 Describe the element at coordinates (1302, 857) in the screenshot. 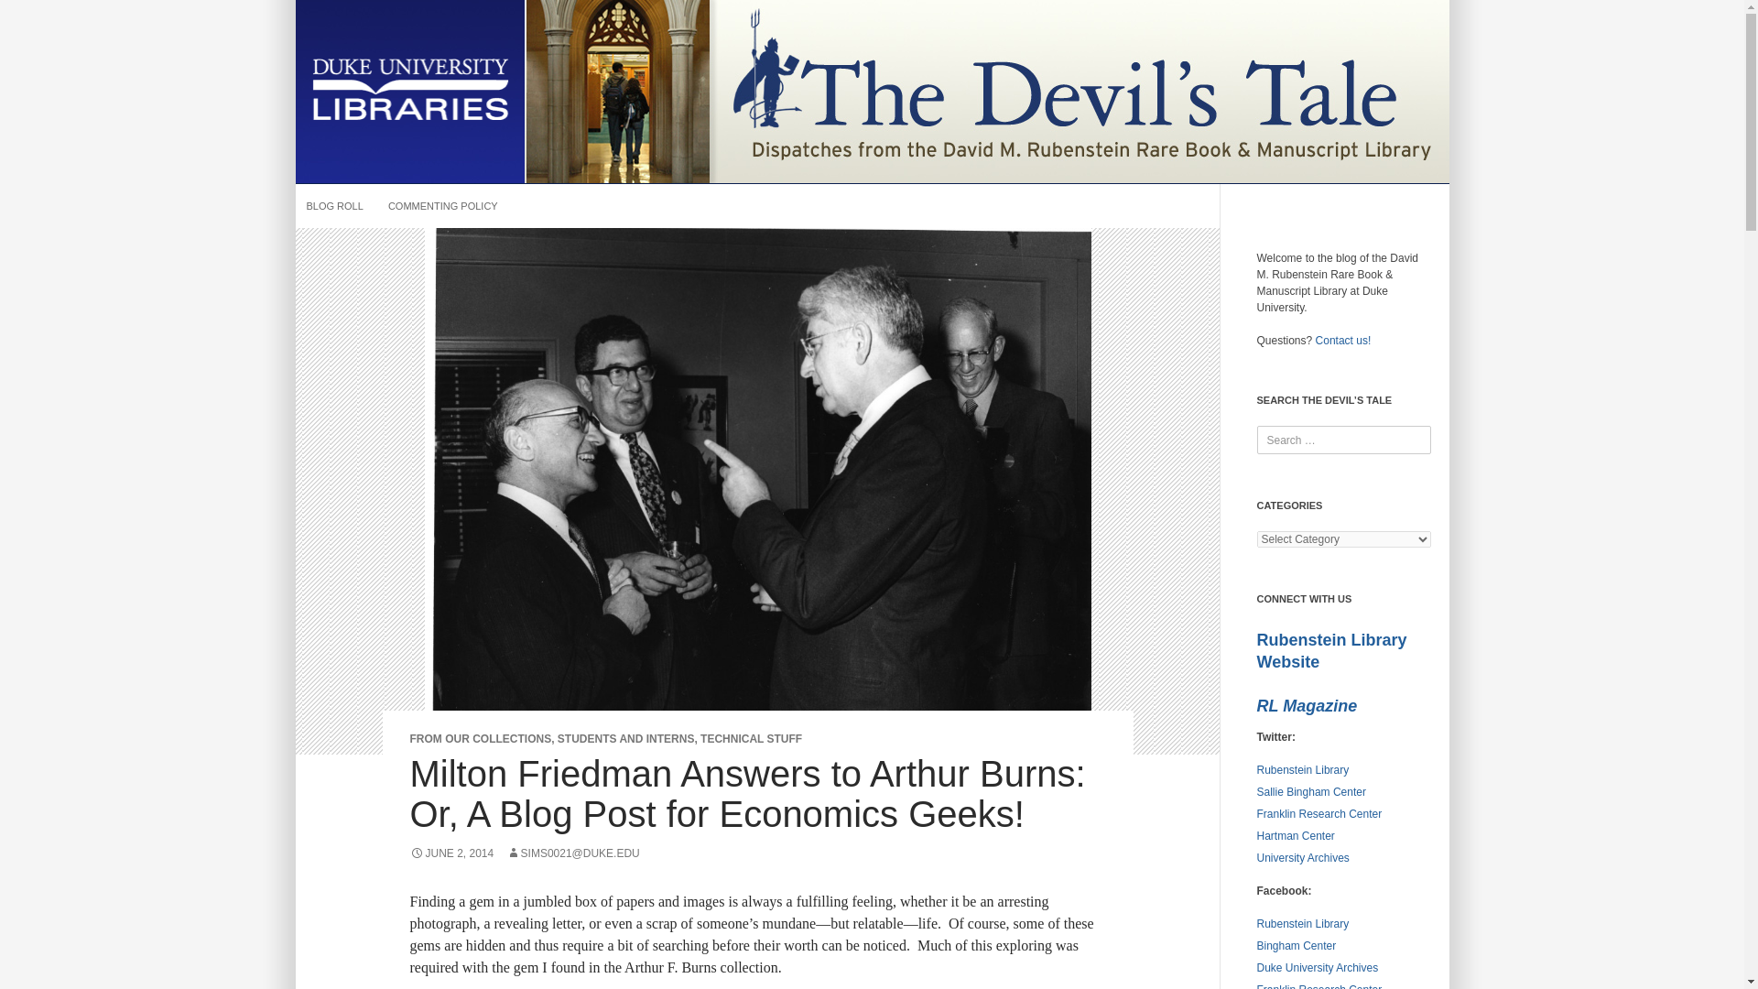

I see `University Archives` at that location.